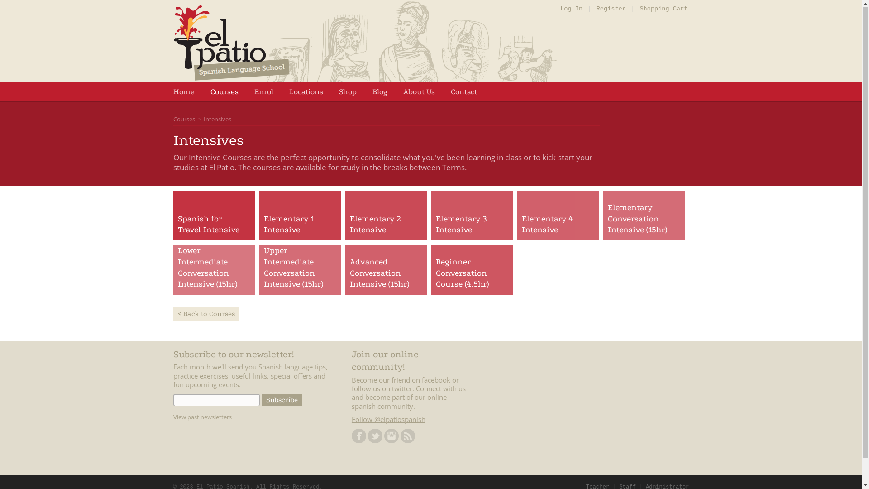 The width and height of the screenshot is (869, 489). I want to click on Enrol, so click(264, 92).